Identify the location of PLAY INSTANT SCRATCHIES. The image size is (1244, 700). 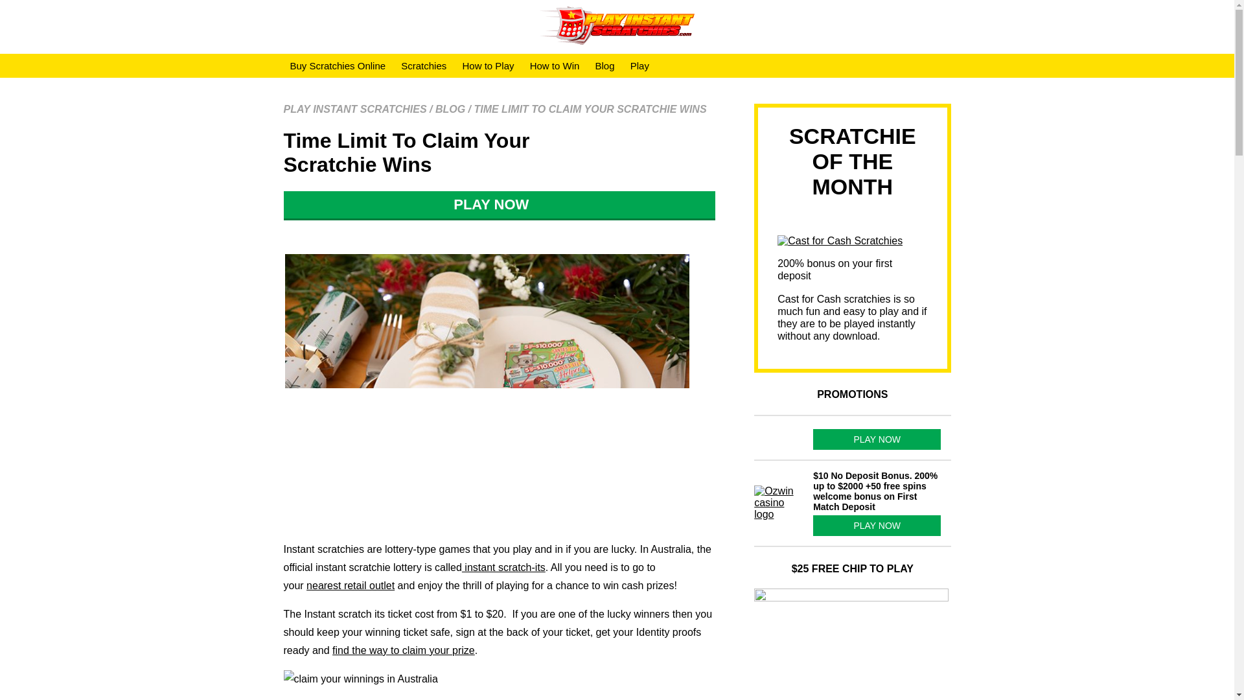
(355, 109).